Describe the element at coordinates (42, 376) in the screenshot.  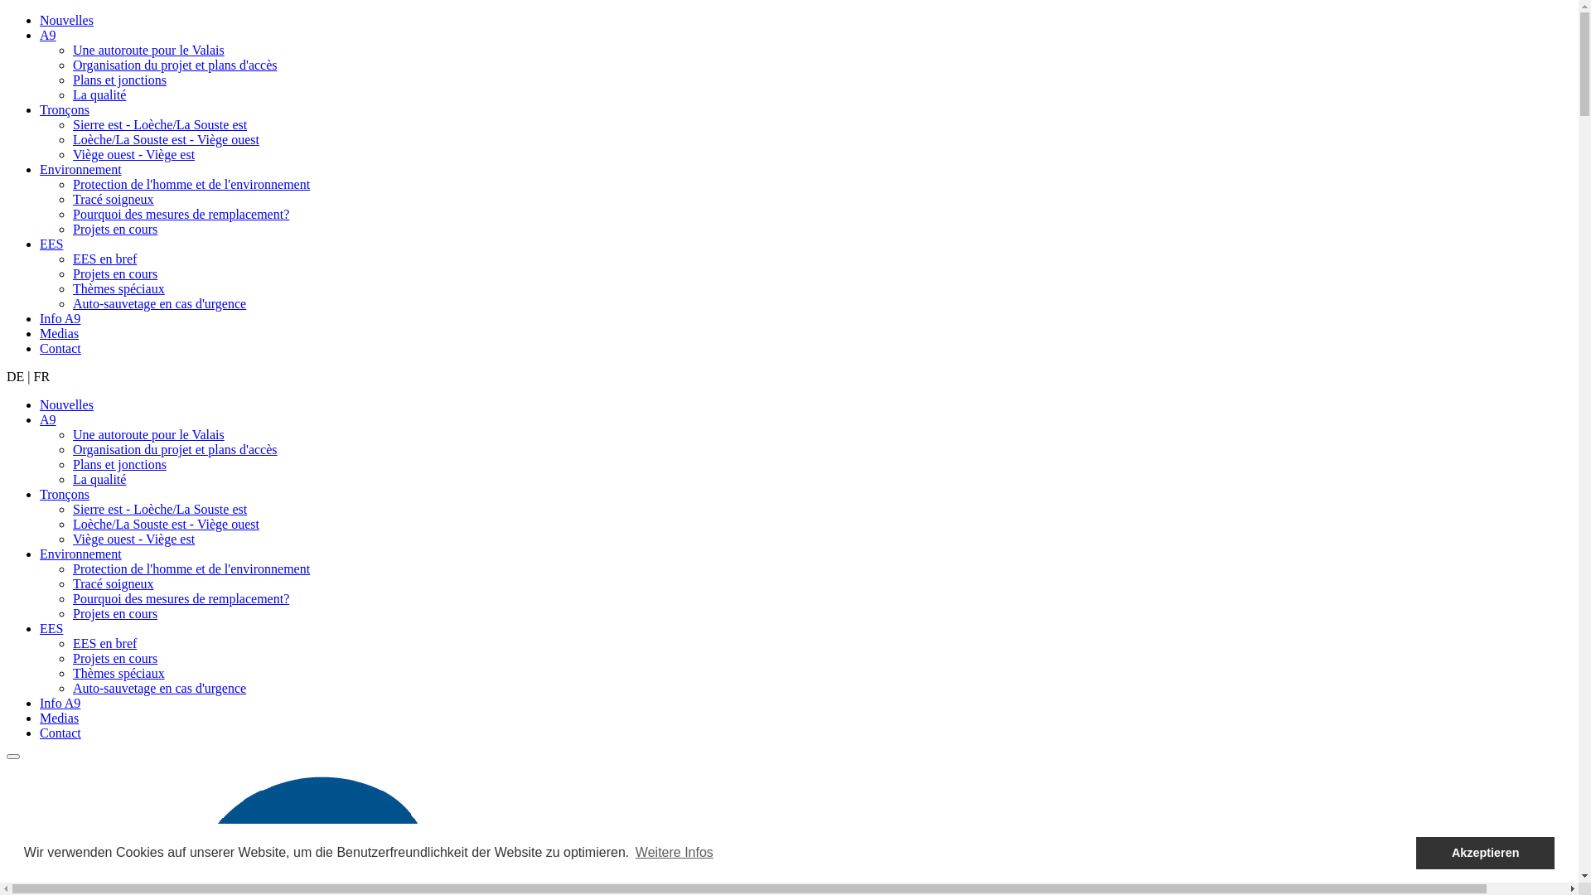
I see `FR` at that location.